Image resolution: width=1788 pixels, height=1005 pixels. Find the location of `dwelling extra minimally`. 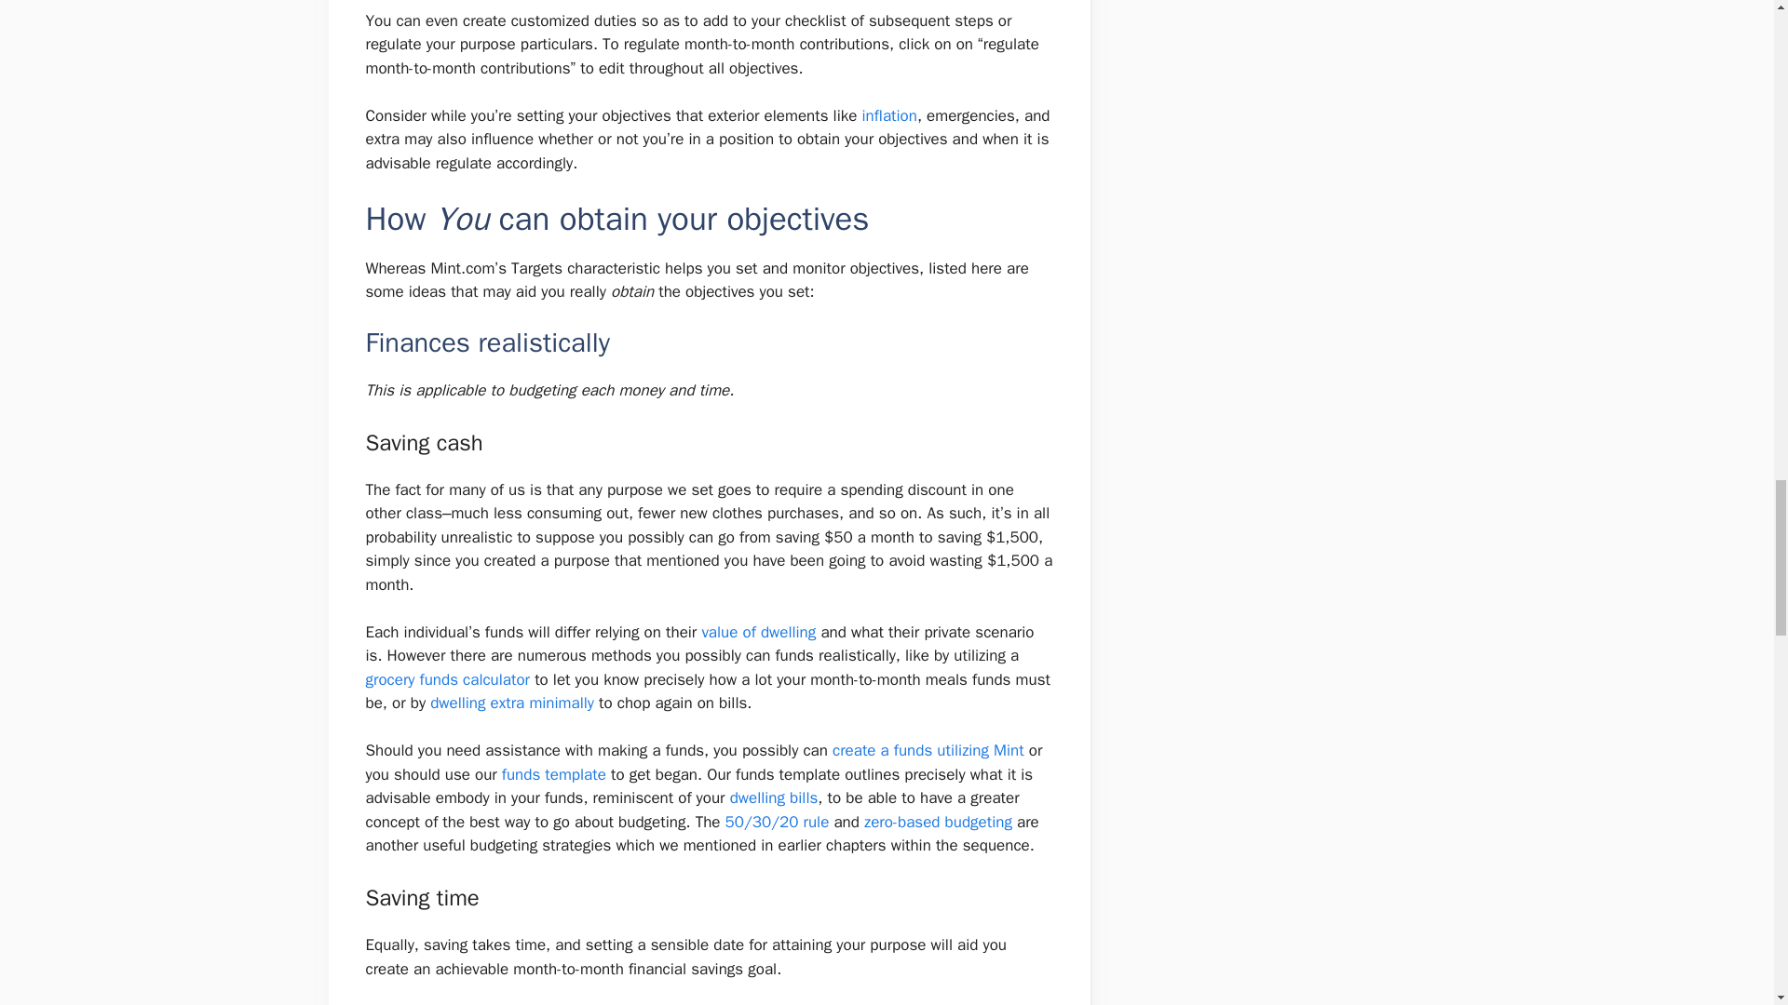

dwelling extra minimally is located at coordinates (512, 703).